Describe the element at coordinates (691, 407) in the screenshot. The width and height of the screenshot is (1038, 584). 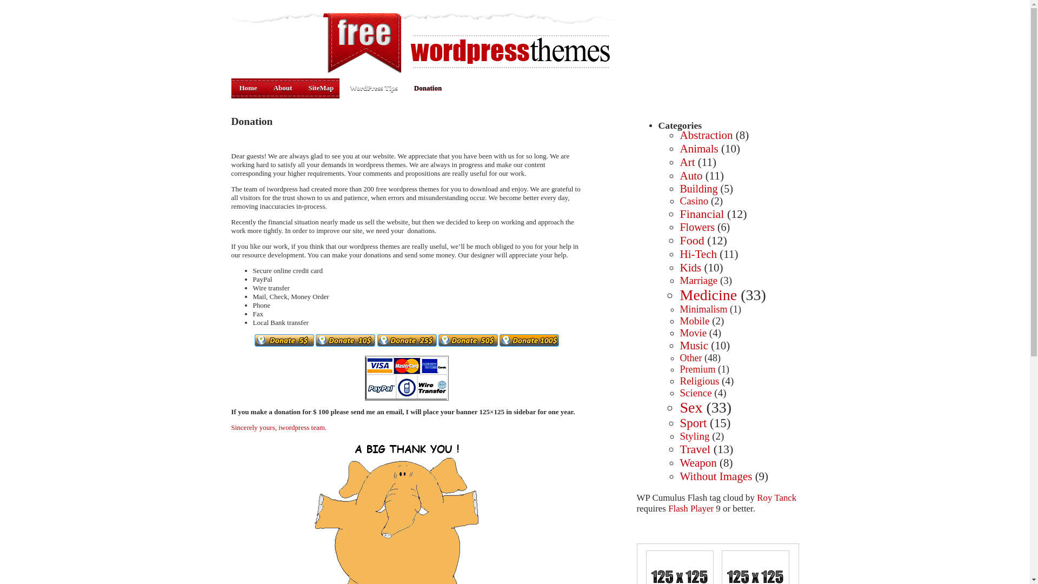
I see `Sex` at that location.